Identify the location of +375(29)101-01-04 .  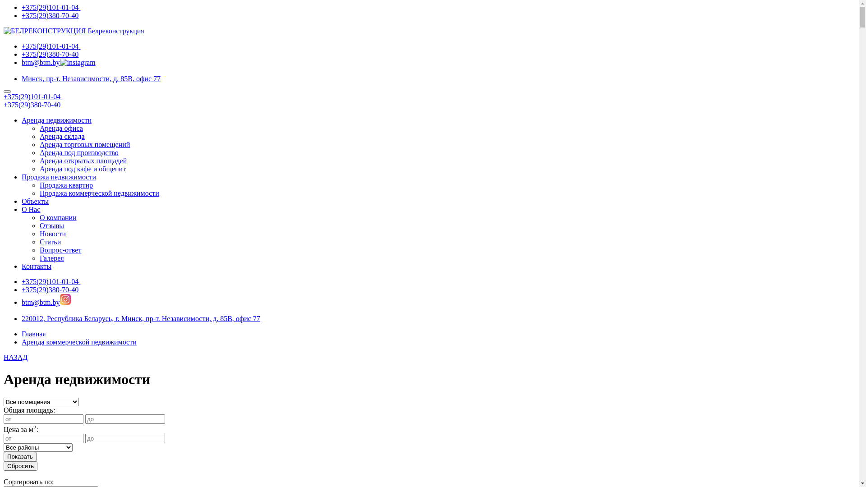
(33, 96).